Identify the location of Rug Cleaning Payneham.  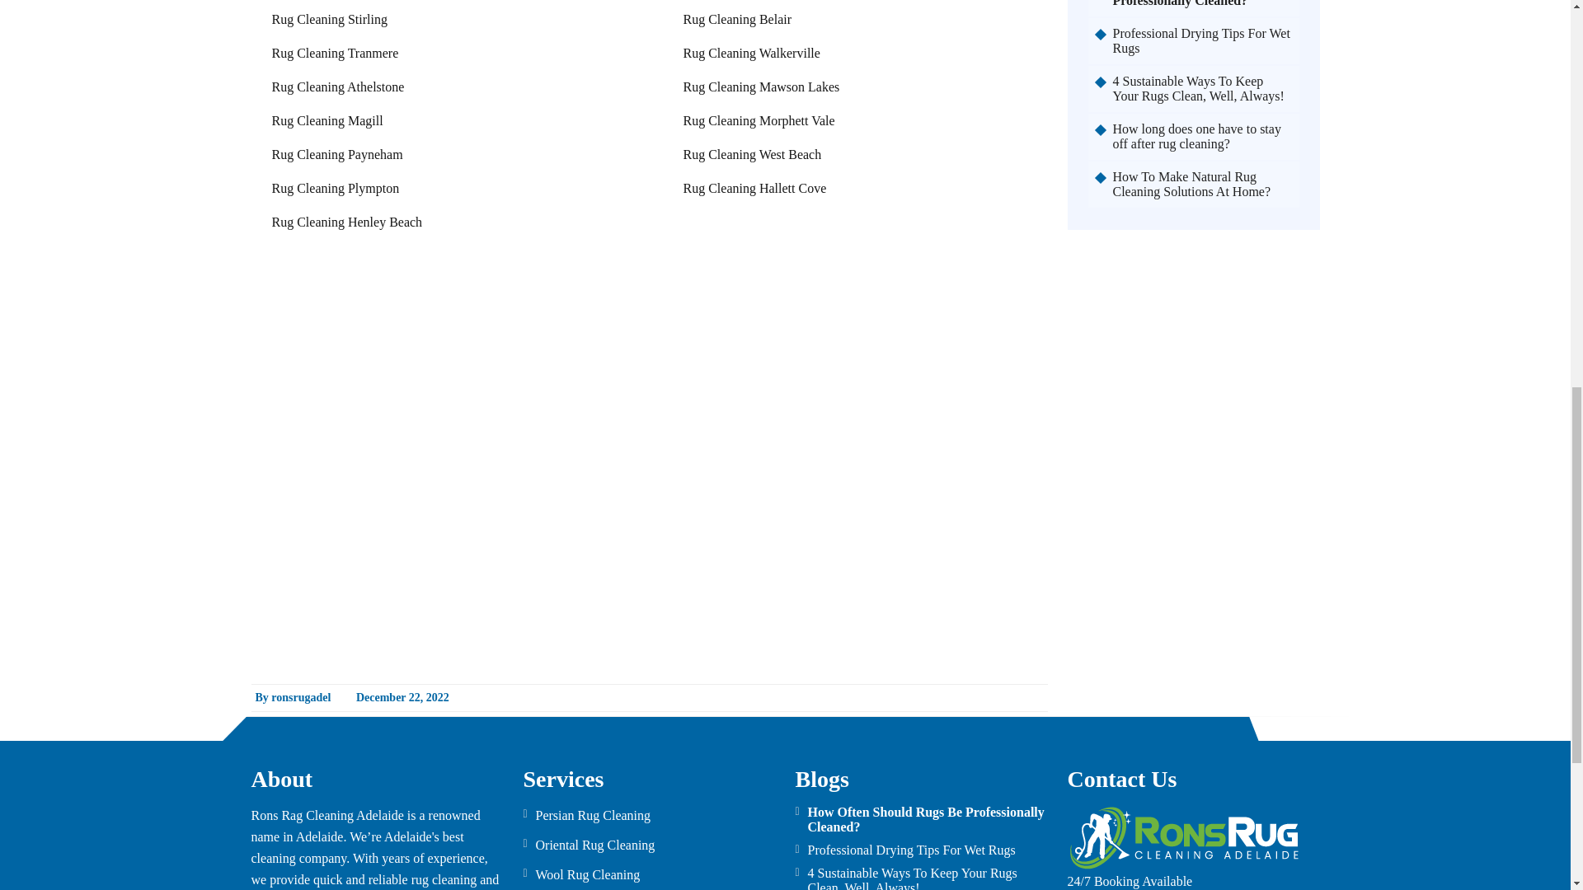
(338, 154).